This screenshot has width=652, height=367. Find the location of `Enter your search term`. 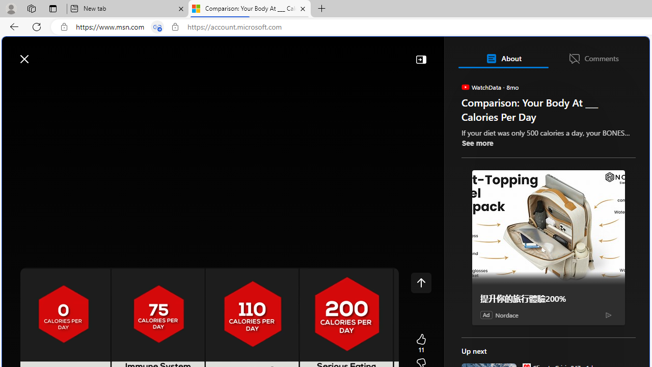

Enter your search term is located at coordinates (328, 54).